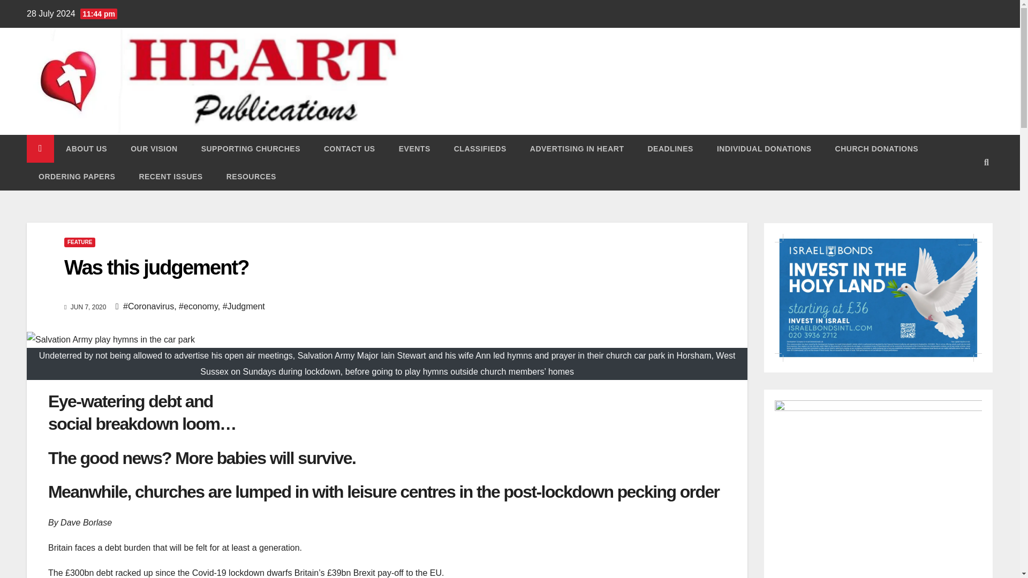  Describe the element at coordinates (76, 177) in the screenshot. I see `ORDERING PAPERS` at that location.